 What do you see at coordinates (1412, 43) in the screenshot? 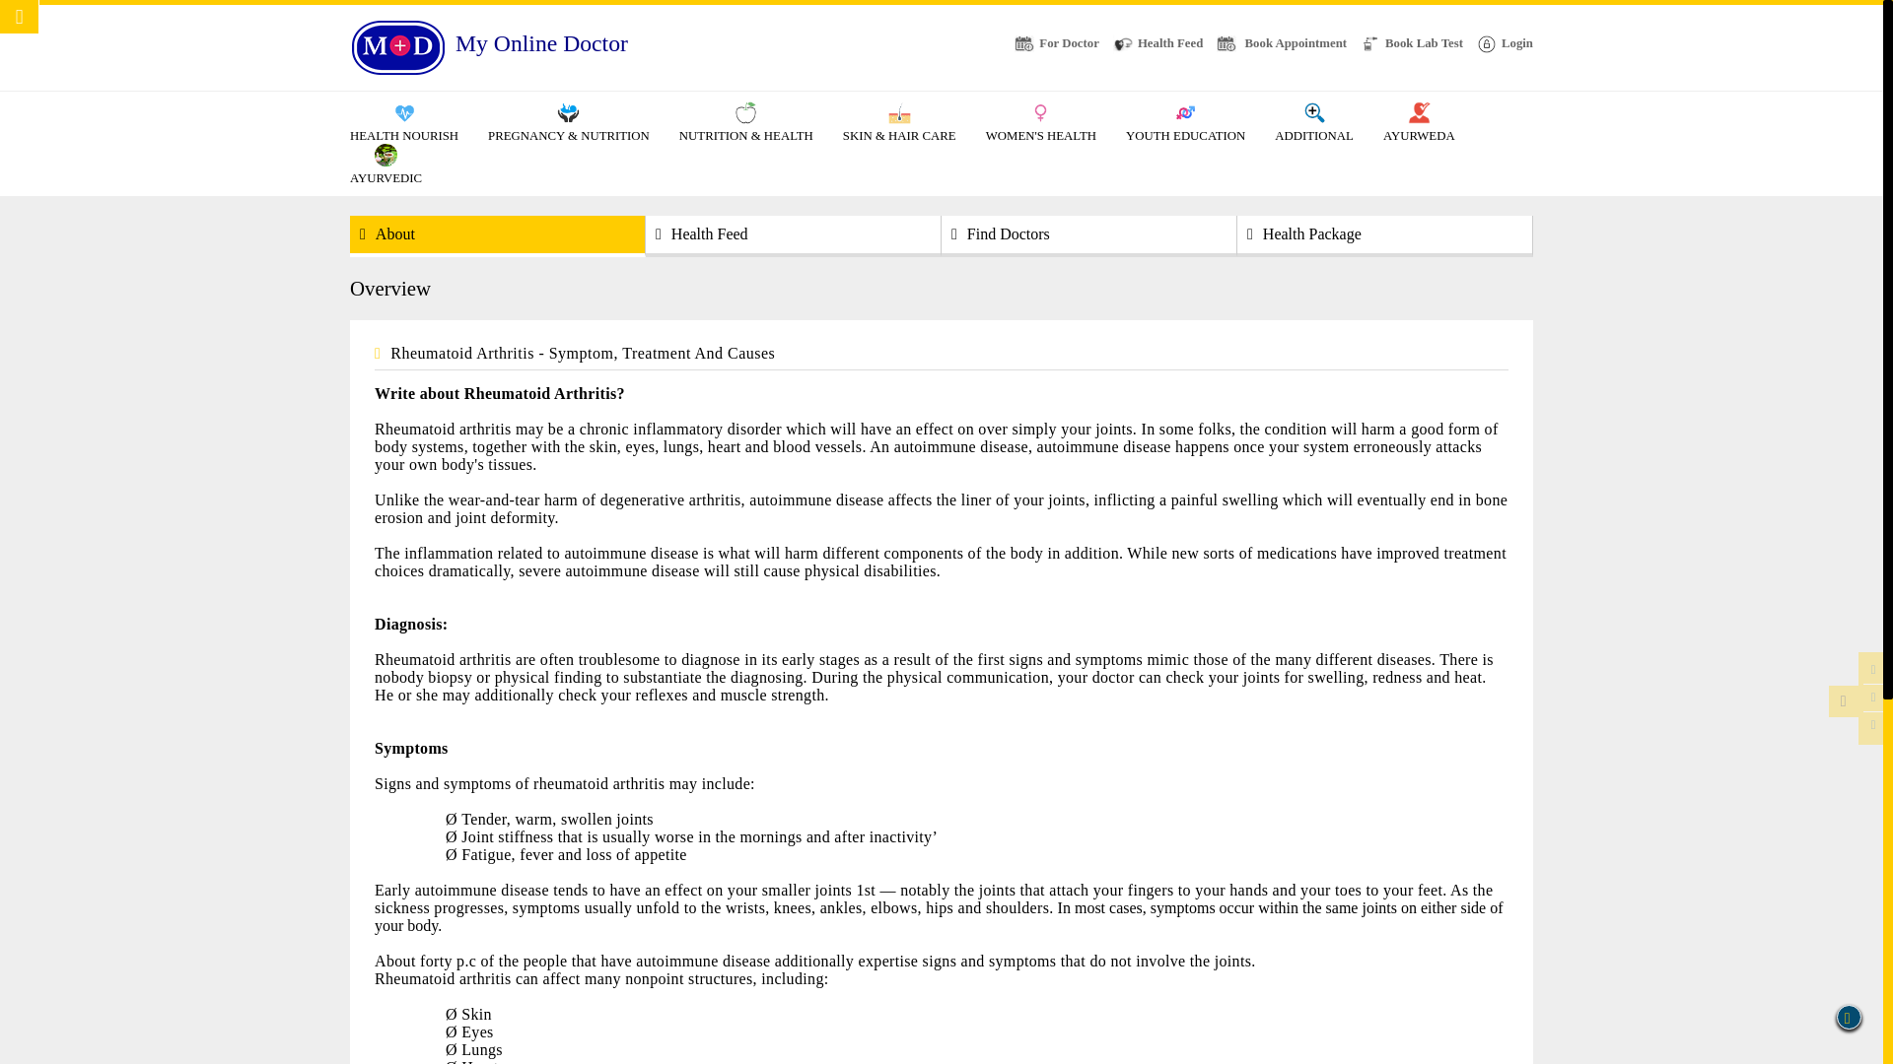
I see `Book Lab Test` at bounding box center [1412, 43].